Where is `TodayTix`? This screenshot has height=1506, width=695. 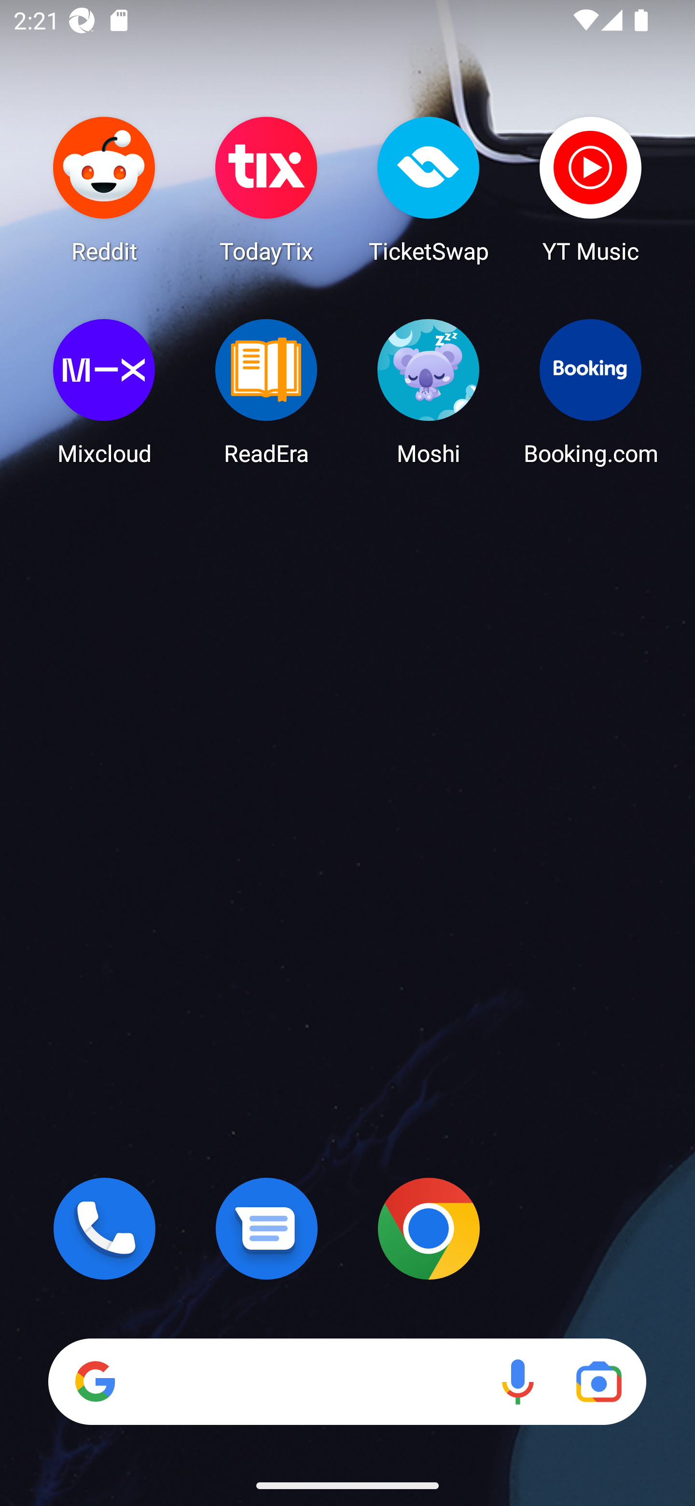
TodayTix is located at coordinates (266, 189).